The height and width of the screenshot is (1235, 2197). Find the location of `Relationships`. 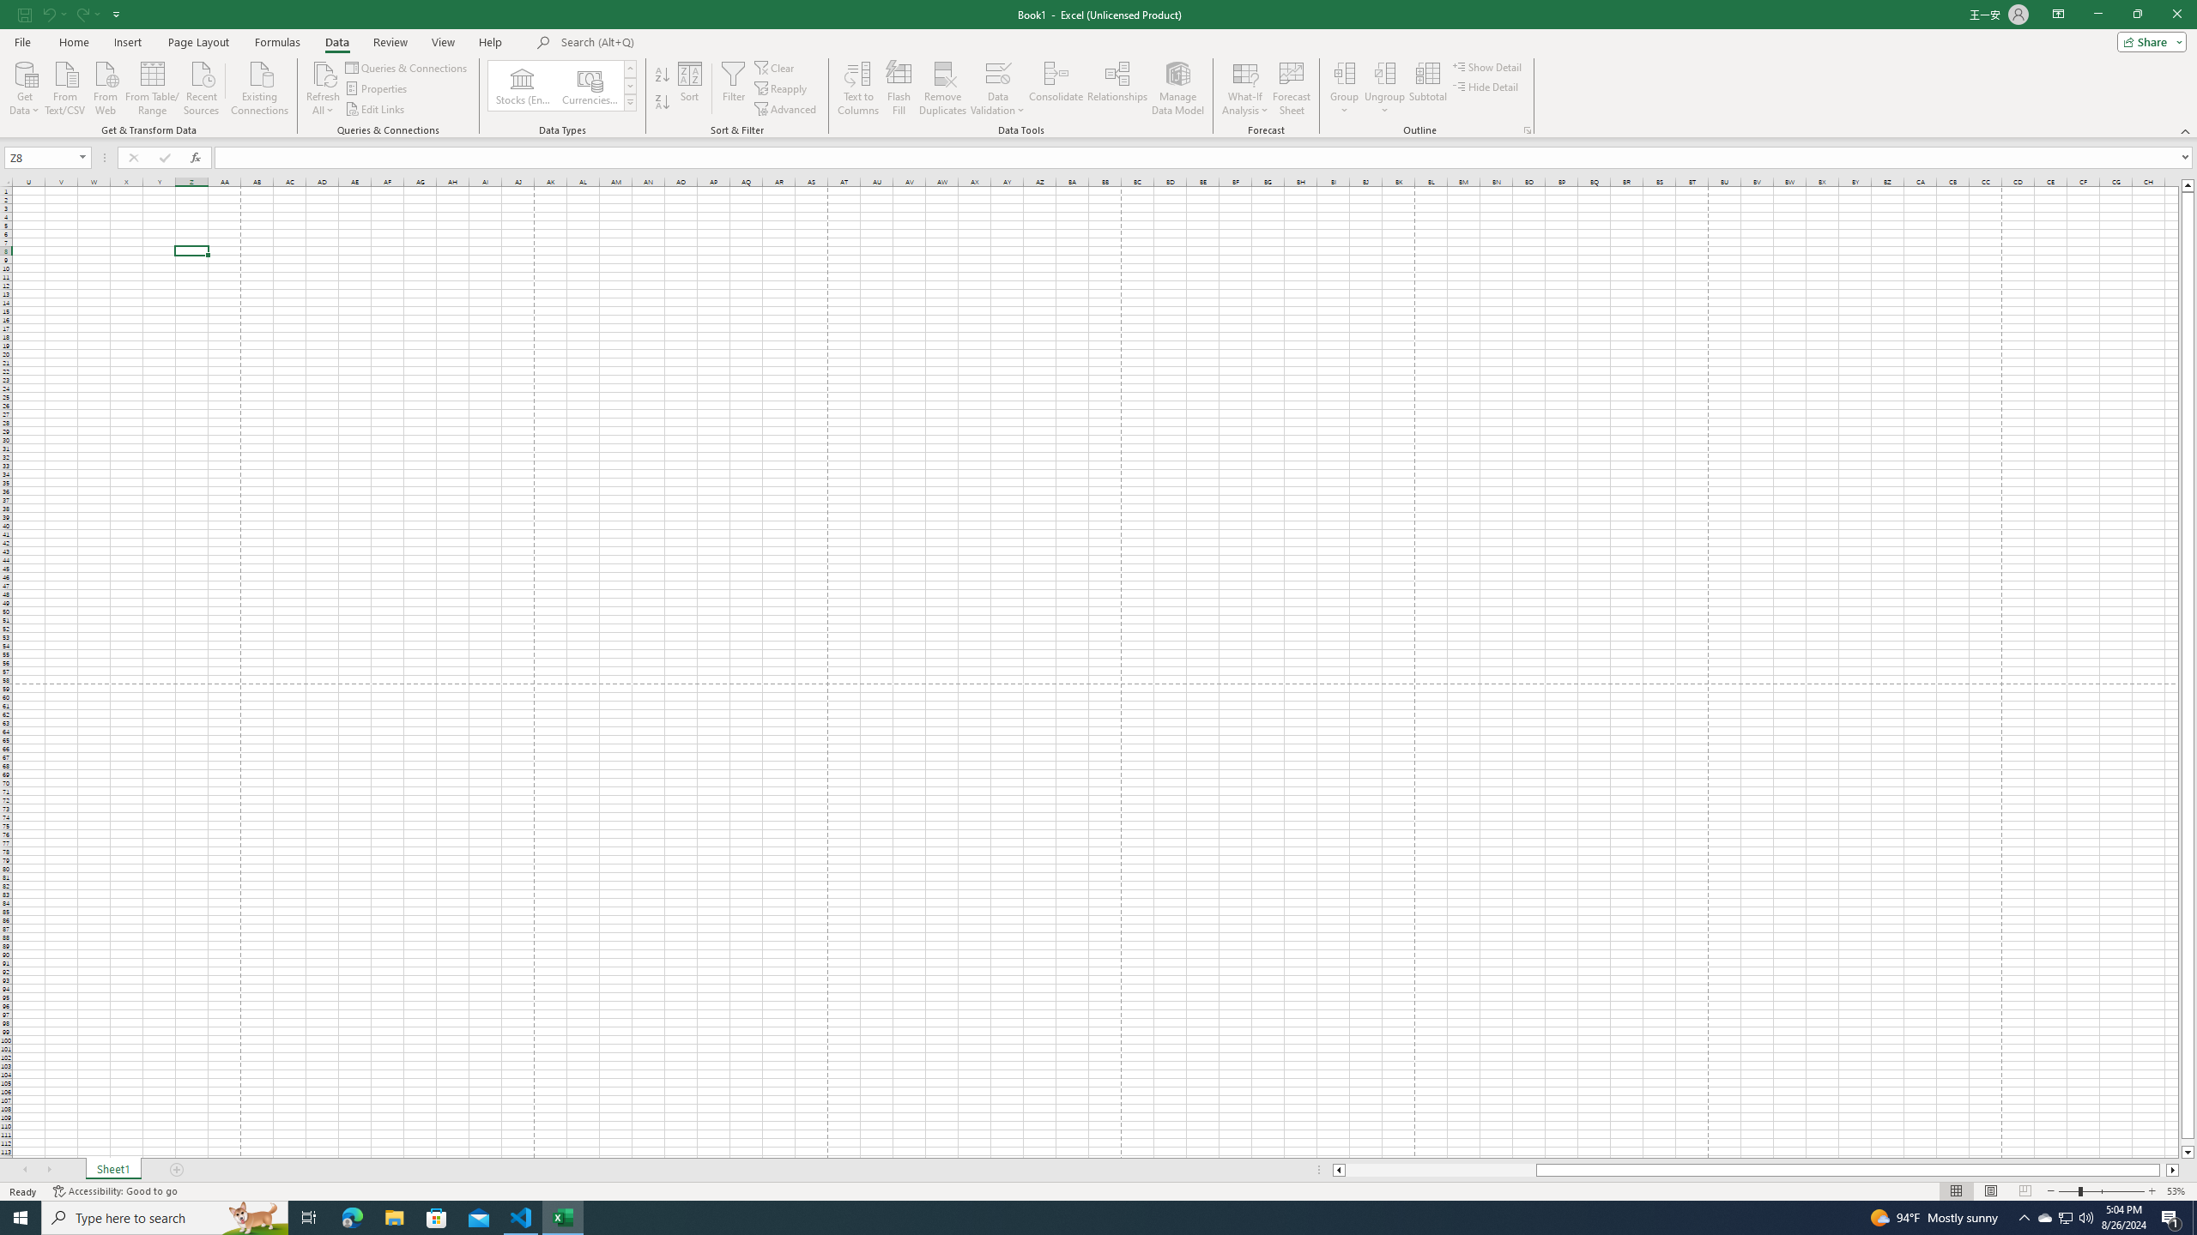

Relationships is located at coordinates (1117, 88).